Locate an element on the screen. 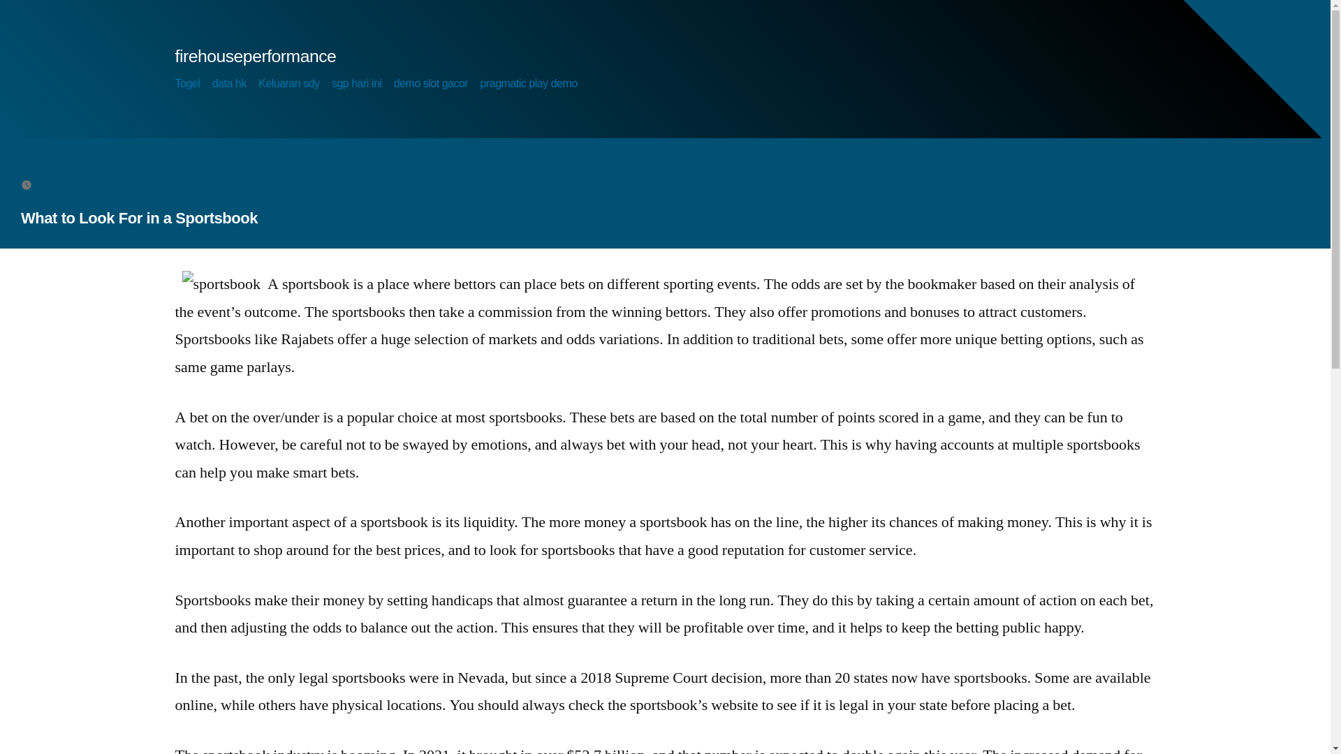  firehouseperformance is located at coordinates (255, 56).